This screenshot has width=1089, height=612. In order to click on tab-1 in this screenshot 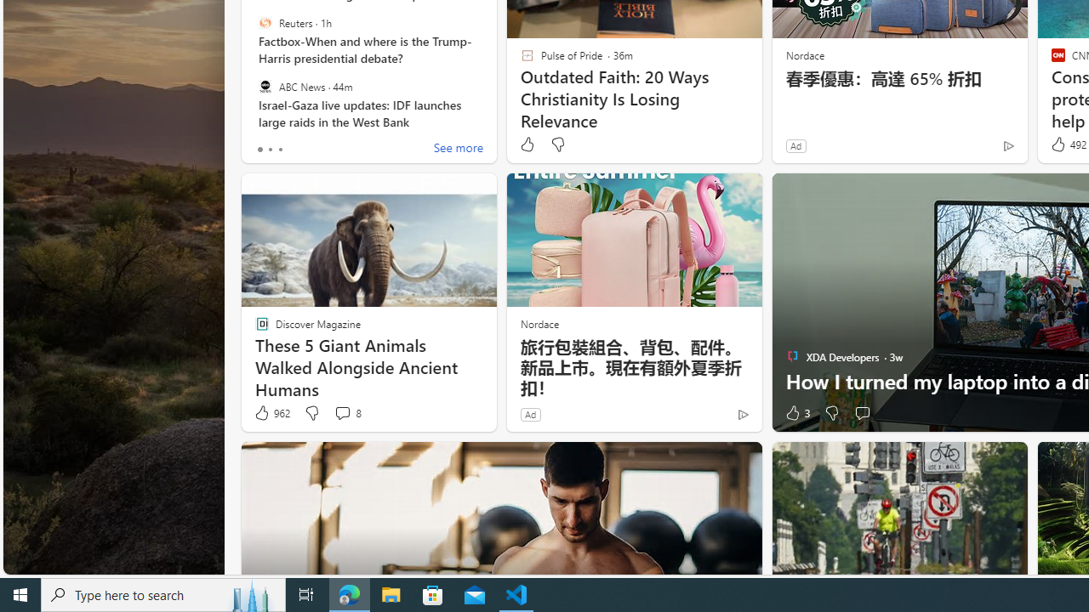, I will do `click(270, 150)`.